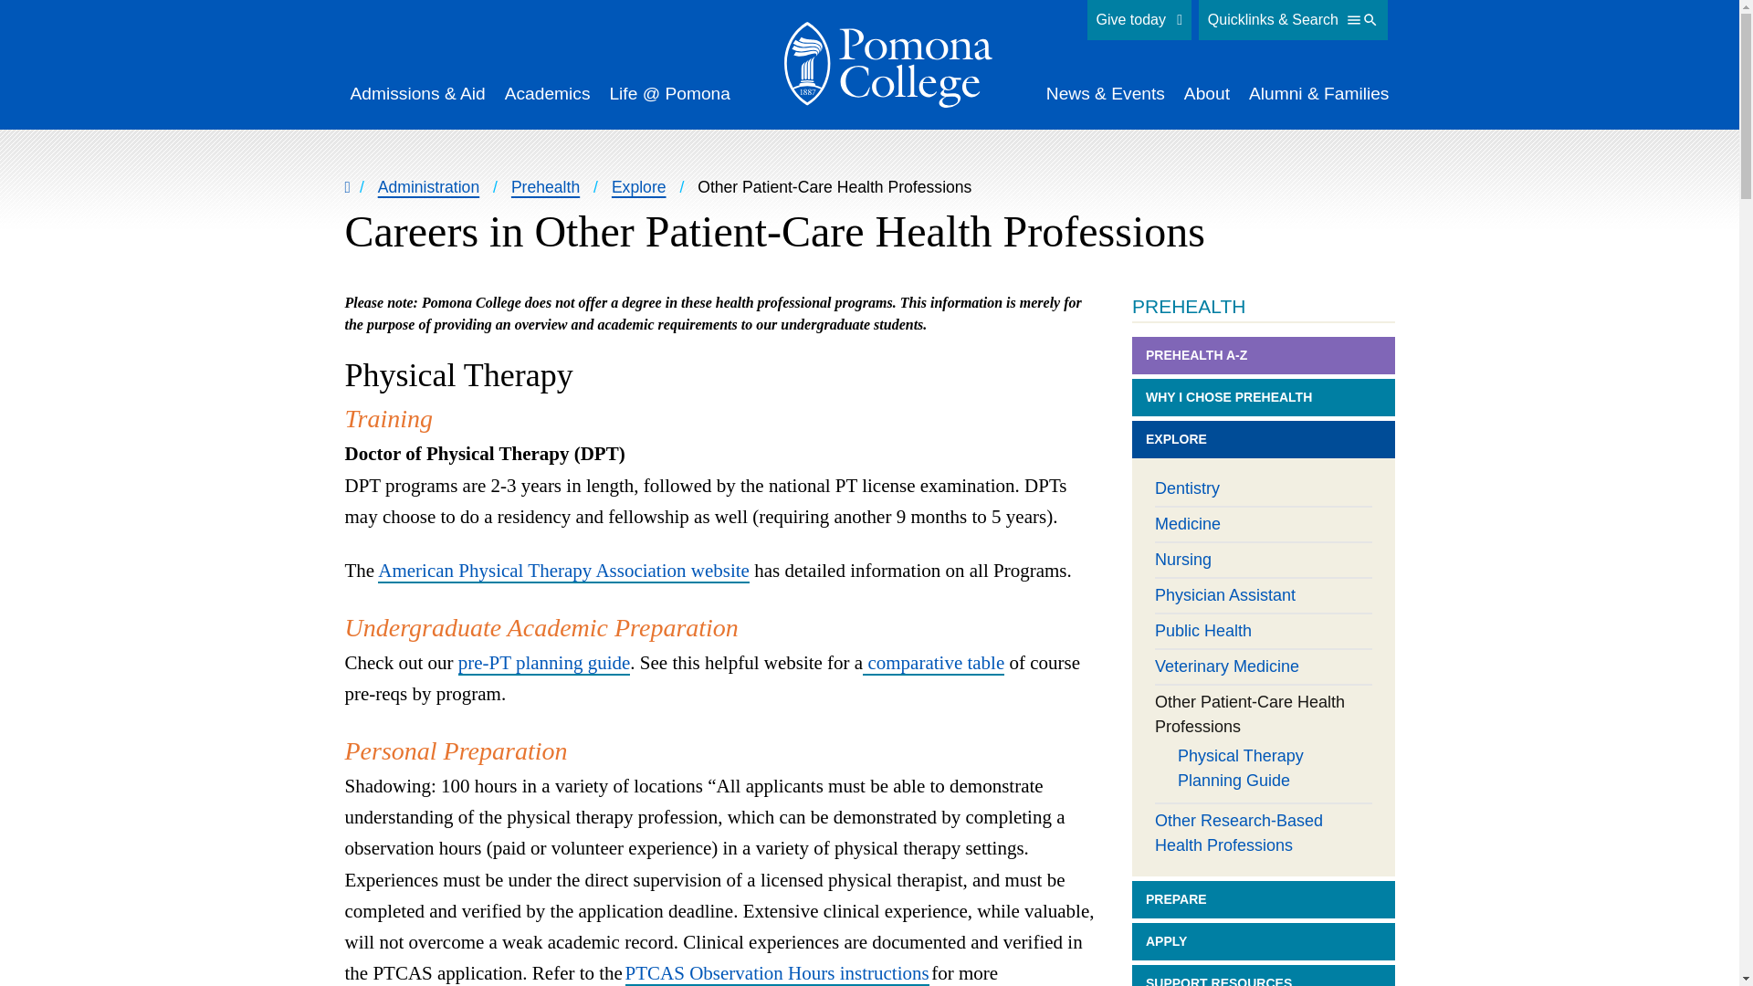  What do you see at coordinates (1139, 20) in the screenshot?
I see `Give today` at bounding box center [1139, 20].